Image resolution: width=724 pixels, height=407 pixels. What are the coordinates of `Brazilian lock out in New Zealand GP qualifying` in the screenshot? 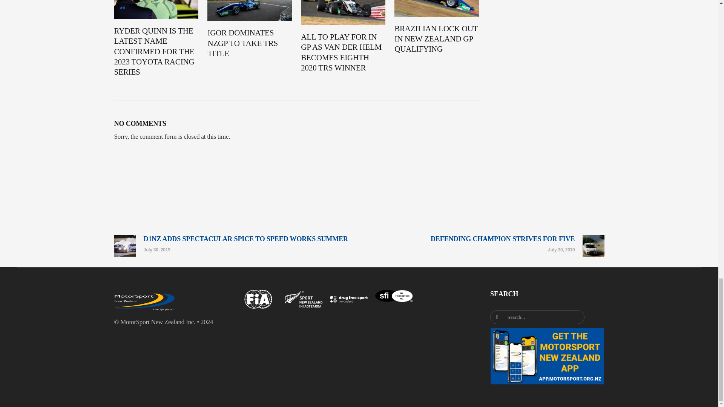 It's located at (437, 39).